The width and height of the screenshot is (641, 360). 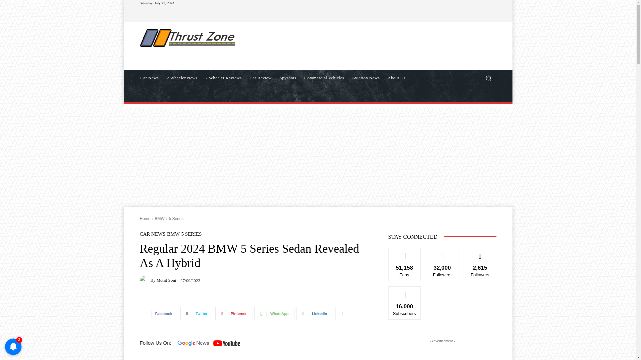 What do you see at coordinates (149, 78) in the screenshot?
I see `Car News` at bounding box center [149, 78].